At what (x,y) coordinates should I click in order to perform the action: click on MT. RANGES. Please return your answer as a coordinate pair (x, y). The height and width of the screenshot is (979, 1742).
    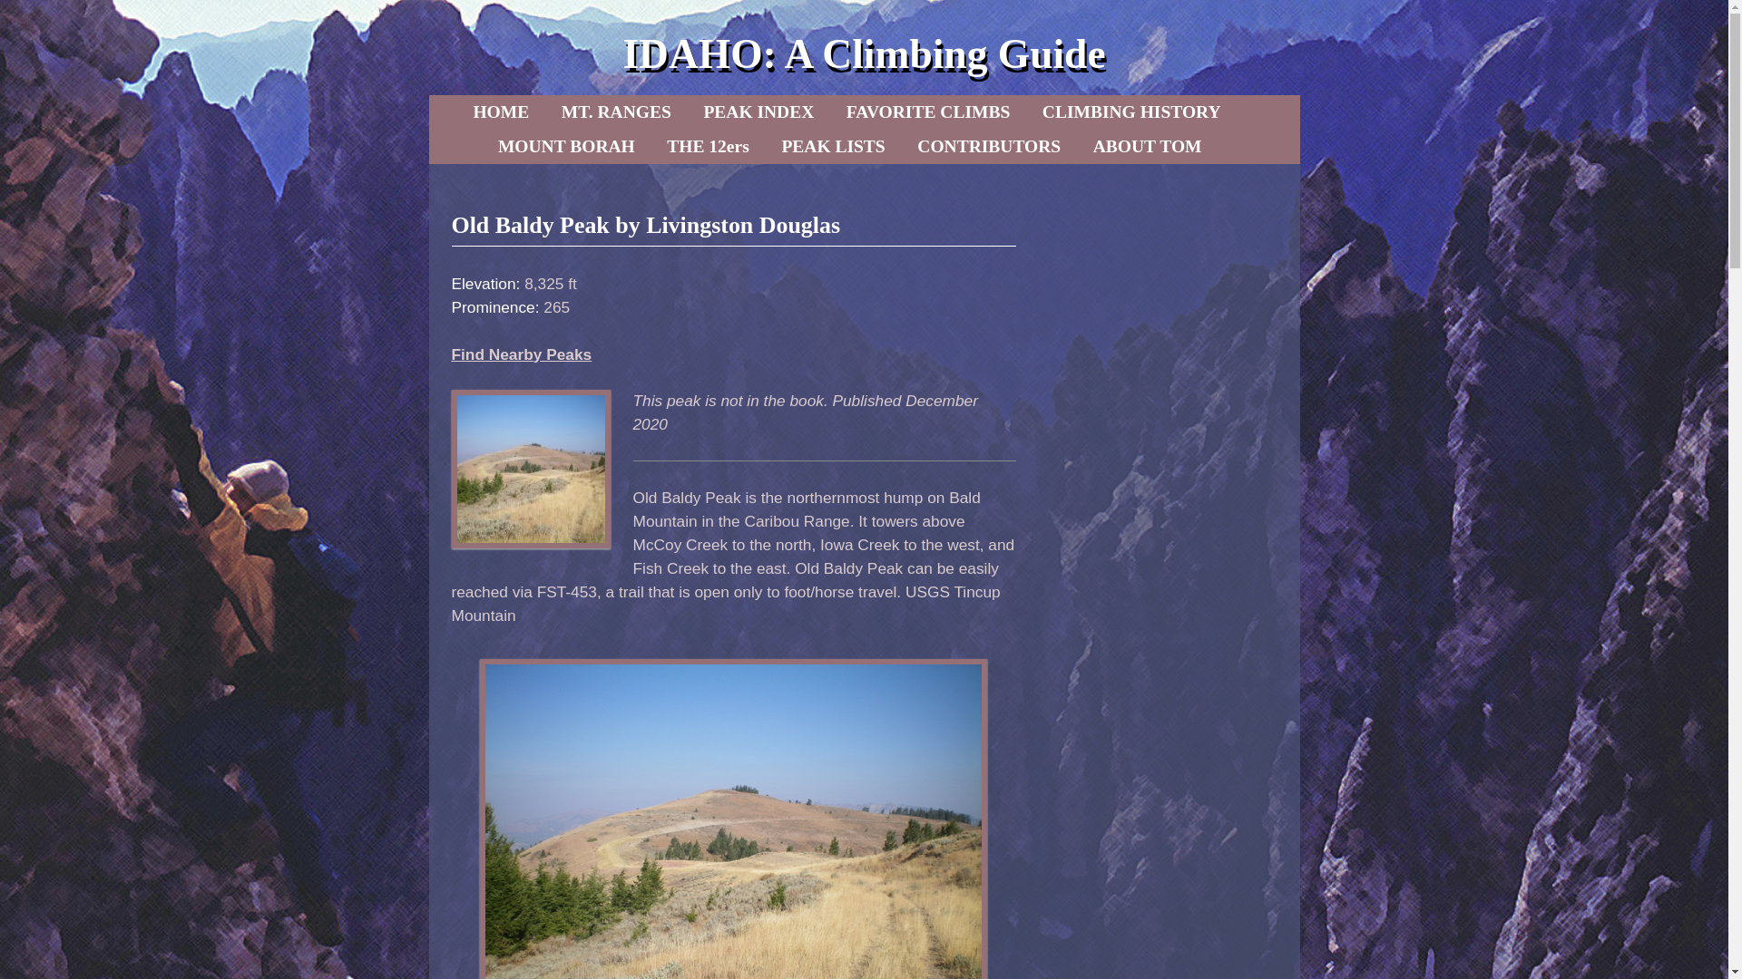
    Looking at the image, I should click on (616, 111).